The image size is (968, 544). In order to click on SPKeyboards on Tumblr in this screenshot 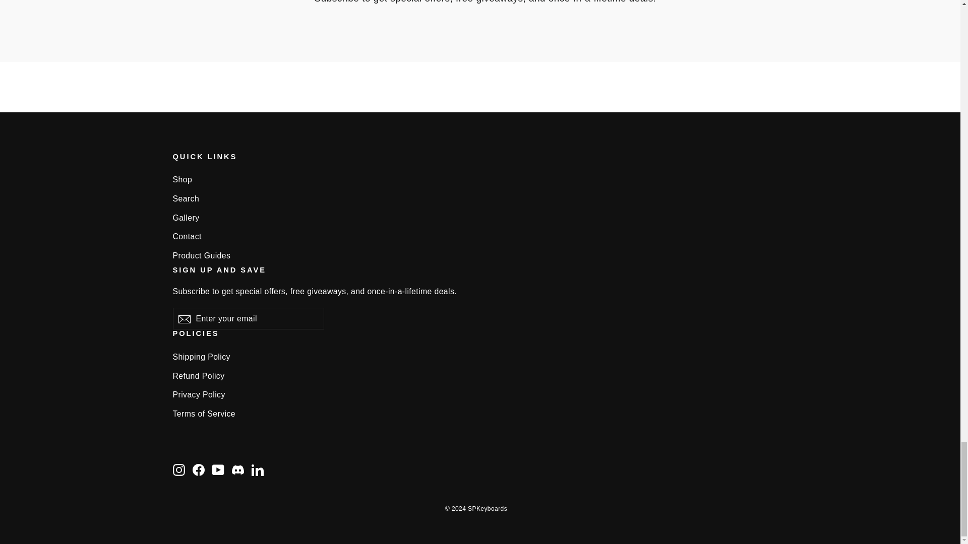, I will do `click(238, 469)`.